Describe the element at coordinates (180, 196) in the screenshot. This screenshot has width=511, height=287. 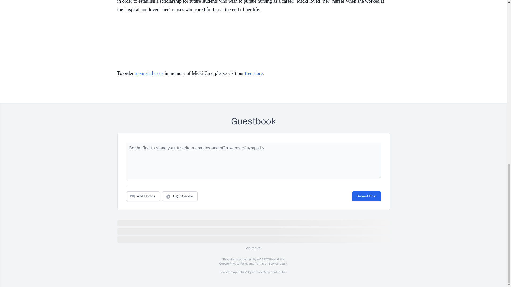
I see `Light Candle` at that location.